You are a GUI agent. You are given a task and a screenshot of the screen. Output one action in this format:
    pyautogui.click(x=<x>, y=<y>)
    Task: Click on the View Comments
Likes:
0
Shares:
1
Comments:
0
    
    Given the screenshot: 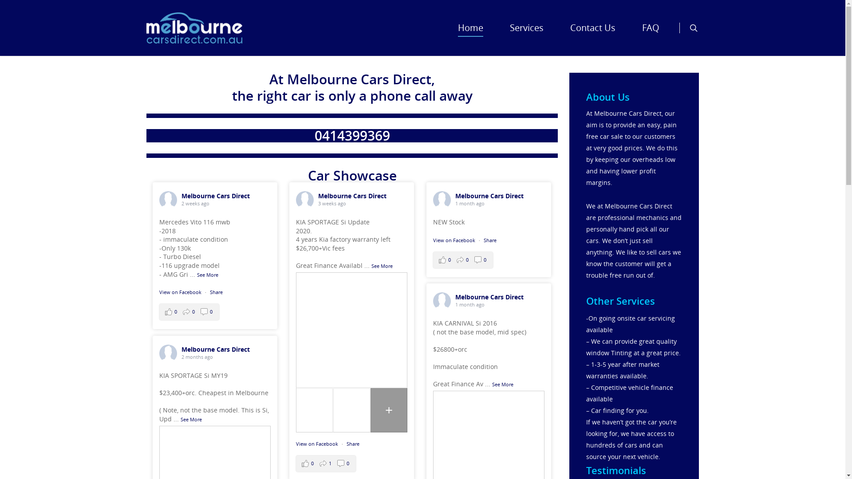 What is the action you would take?
    pyautogui.click(x=326, y=464)
    